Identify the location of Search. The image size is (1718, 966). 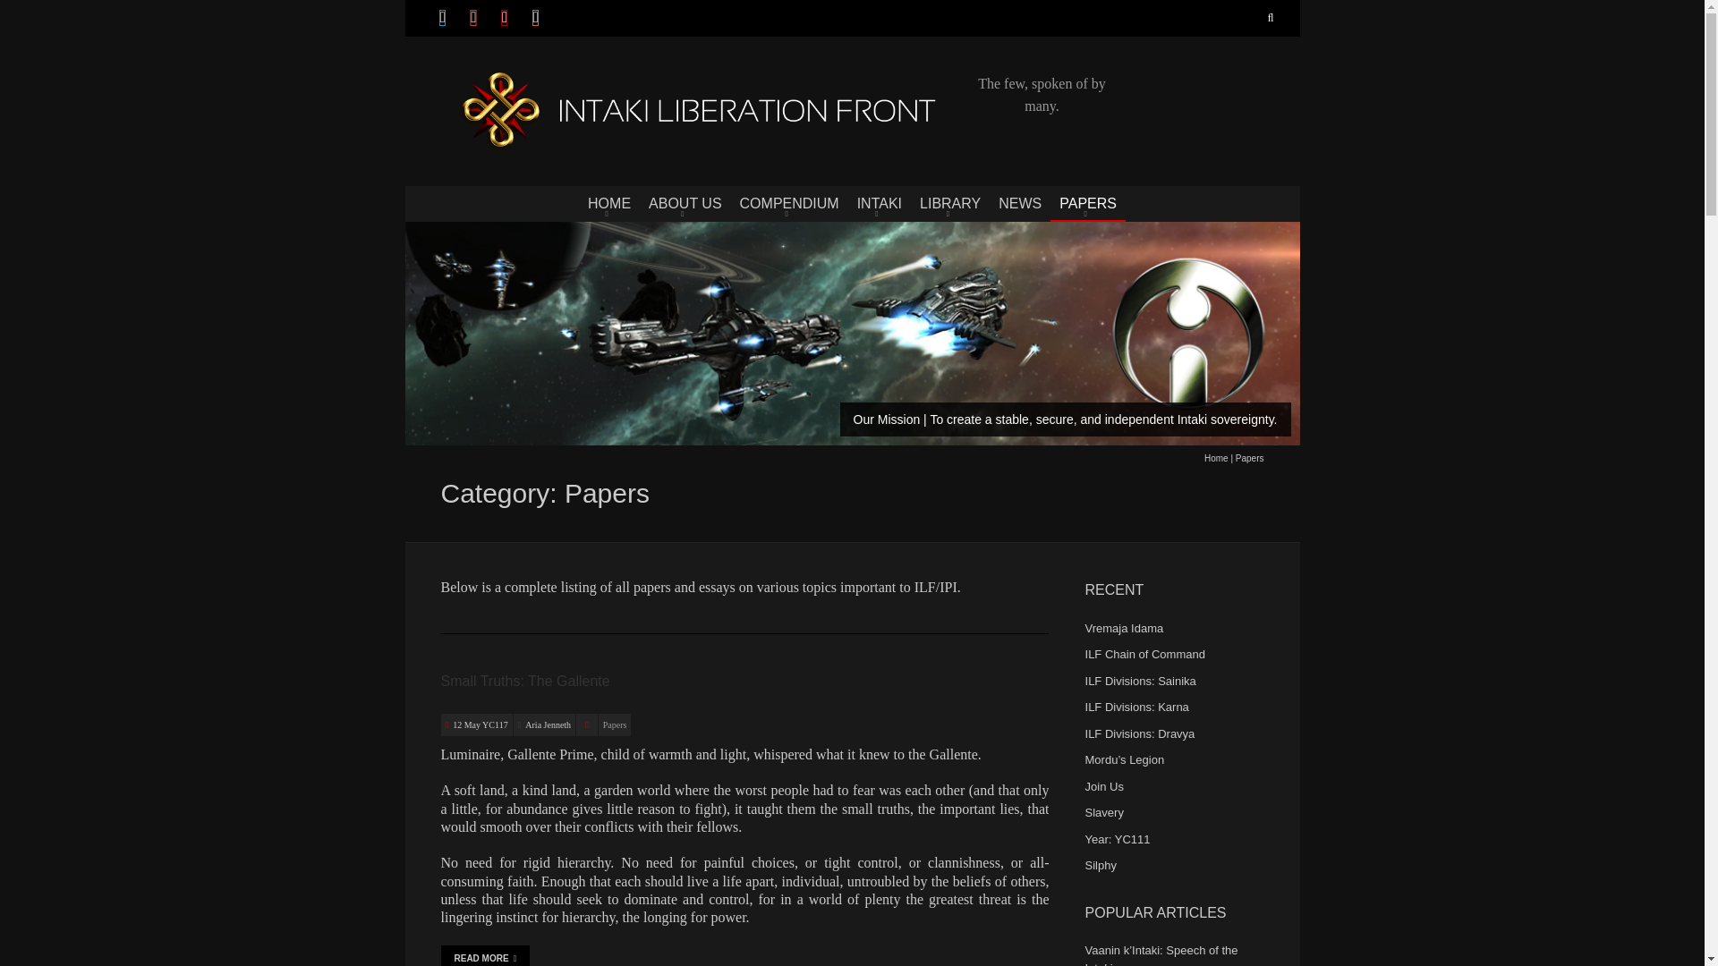
(1267, 18).